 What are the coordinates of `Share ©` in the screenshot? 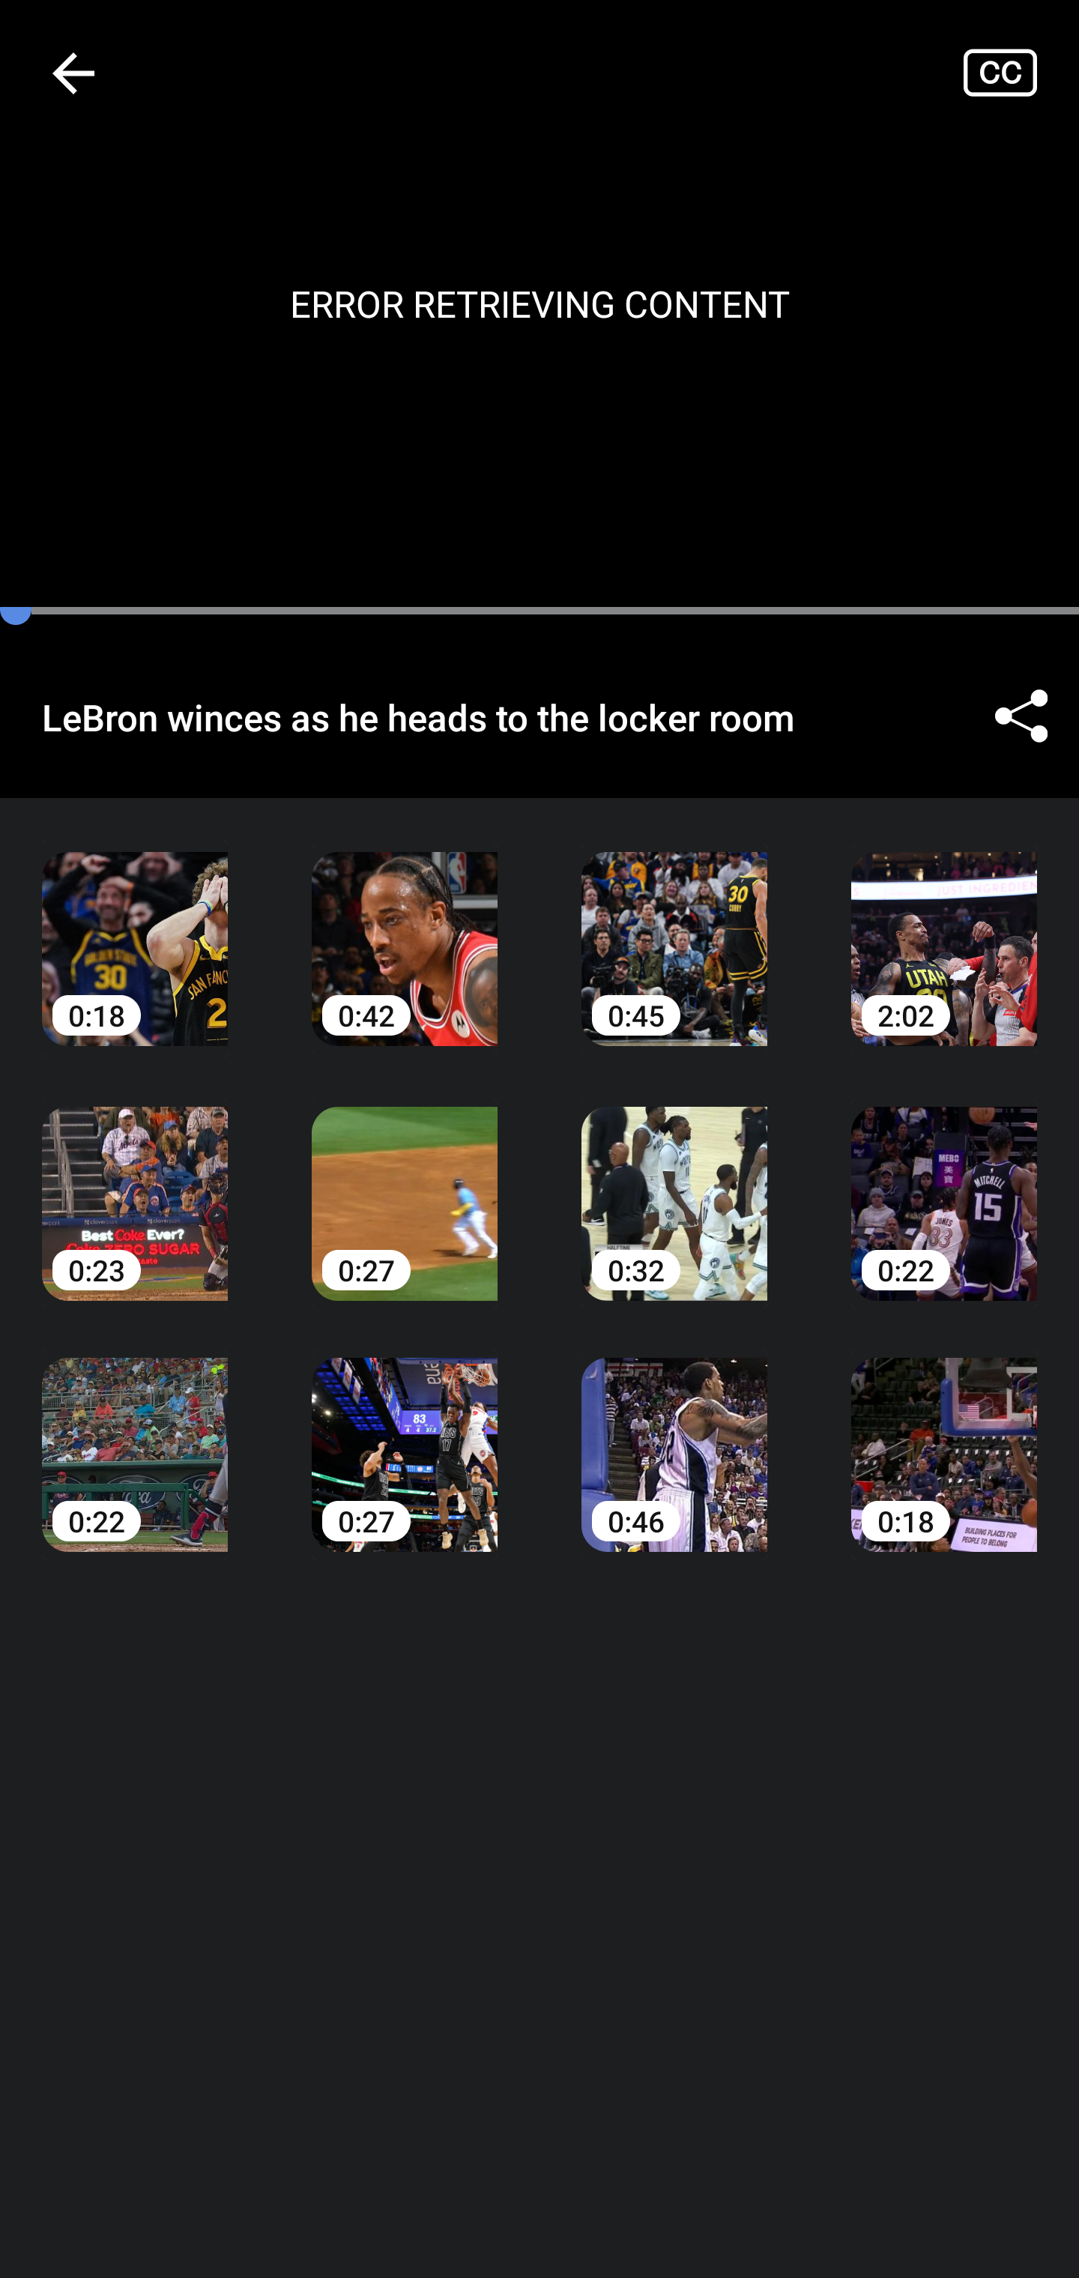 It's located at (1021, 716).